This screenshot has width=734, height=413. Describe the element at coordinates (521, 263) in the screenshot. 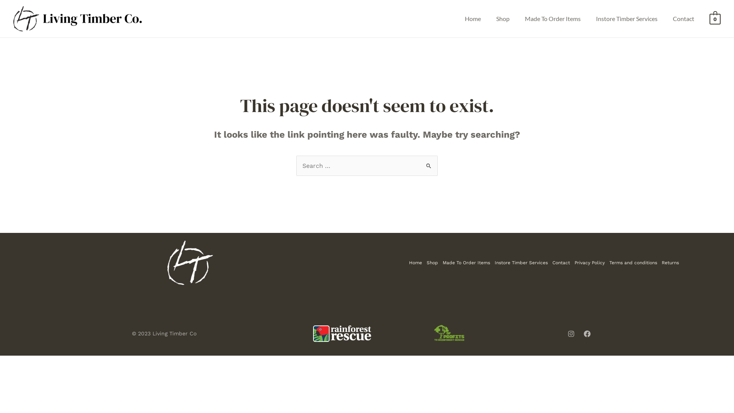

I see `Instore Timber Services` at that location.